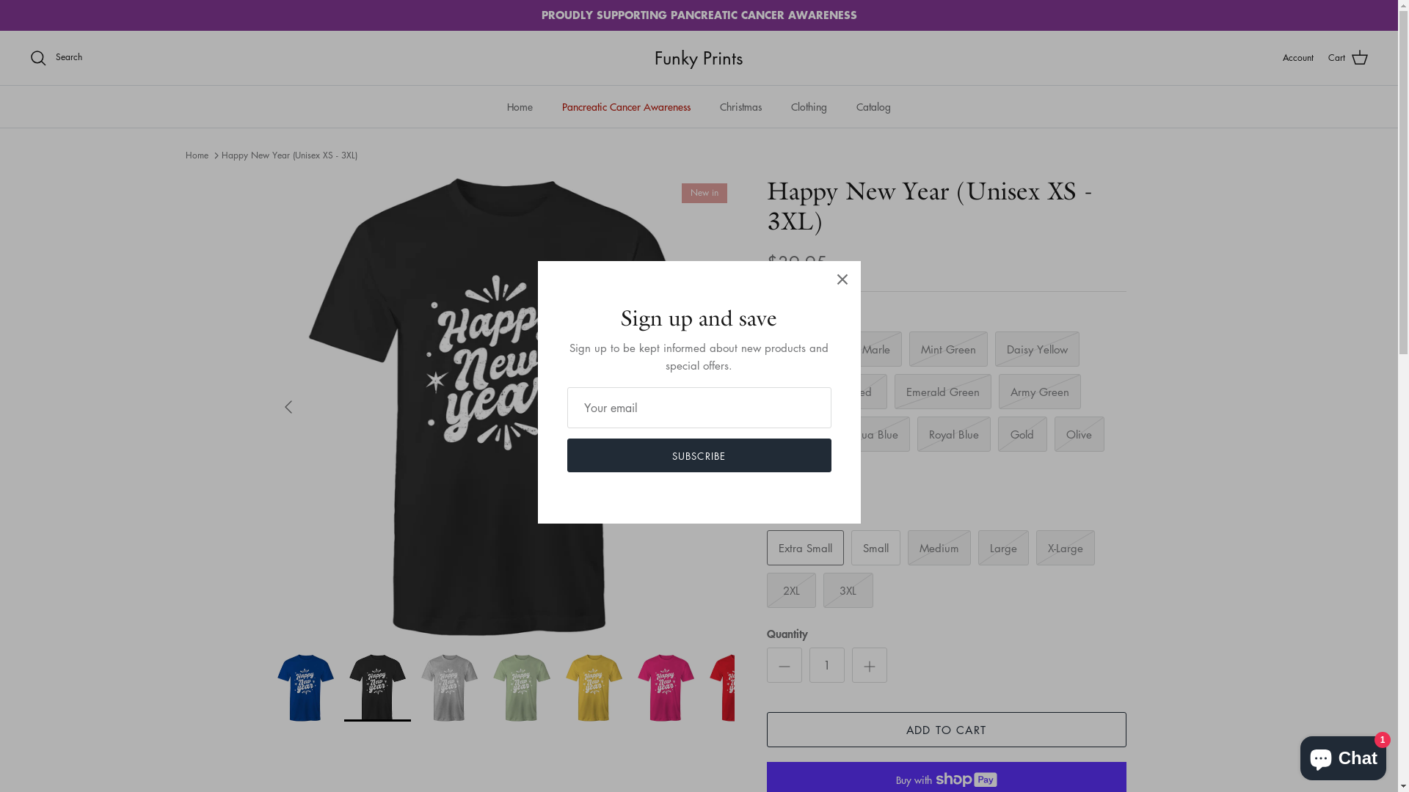  What do you see at coordinates (520, 107) in the screenshot?
I see `Home` at bounding box center [520, 107].